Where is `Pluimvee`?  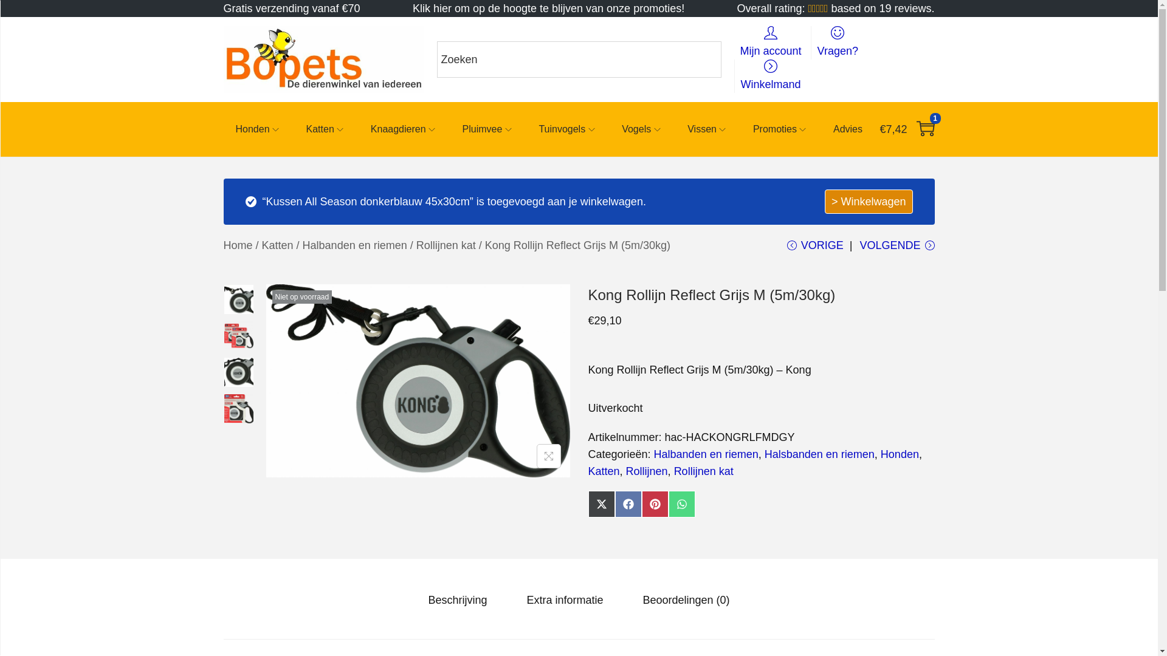 Pluimvee is located at coordinates (489, 129).